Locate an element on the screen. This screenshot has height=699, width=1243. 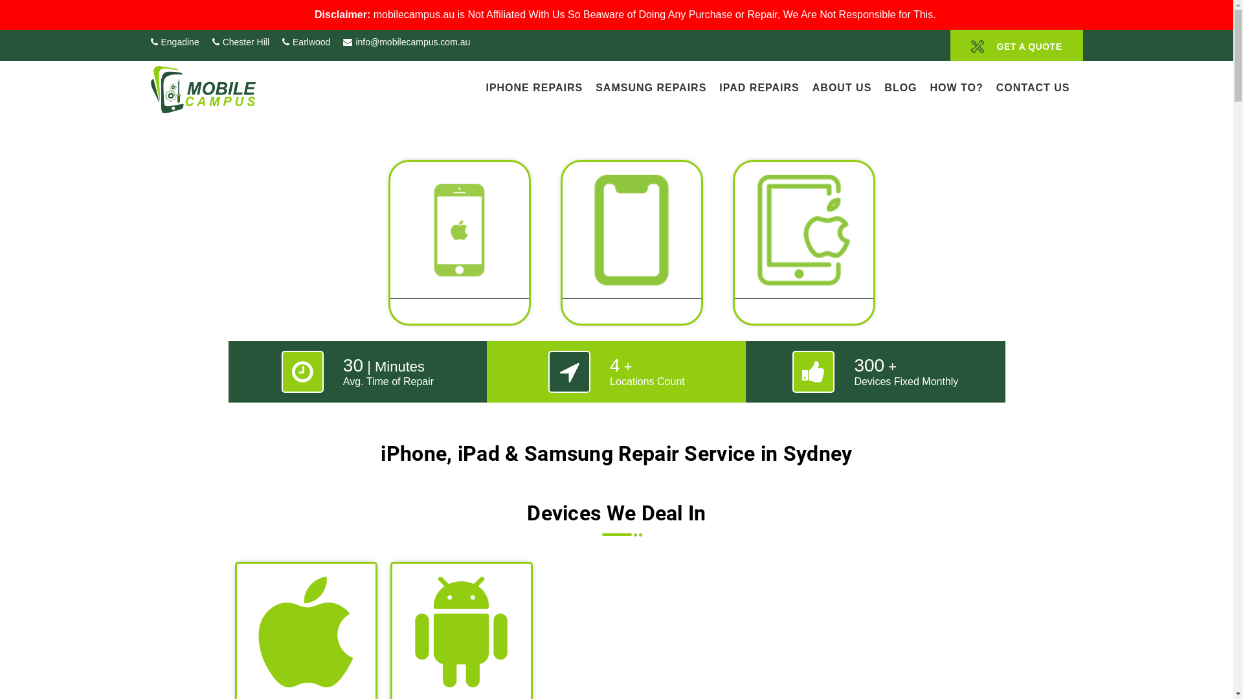
Samsung Repairs is located at coordinates (631, 249).